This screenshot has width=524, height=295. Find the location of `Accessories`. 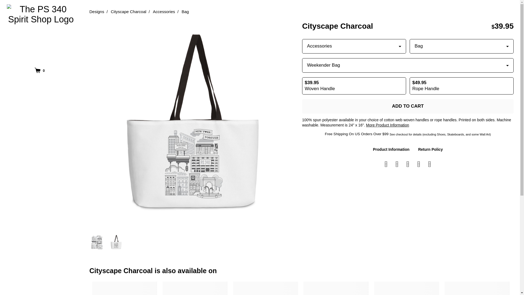

Accessories is located at coordinates (164, 11).